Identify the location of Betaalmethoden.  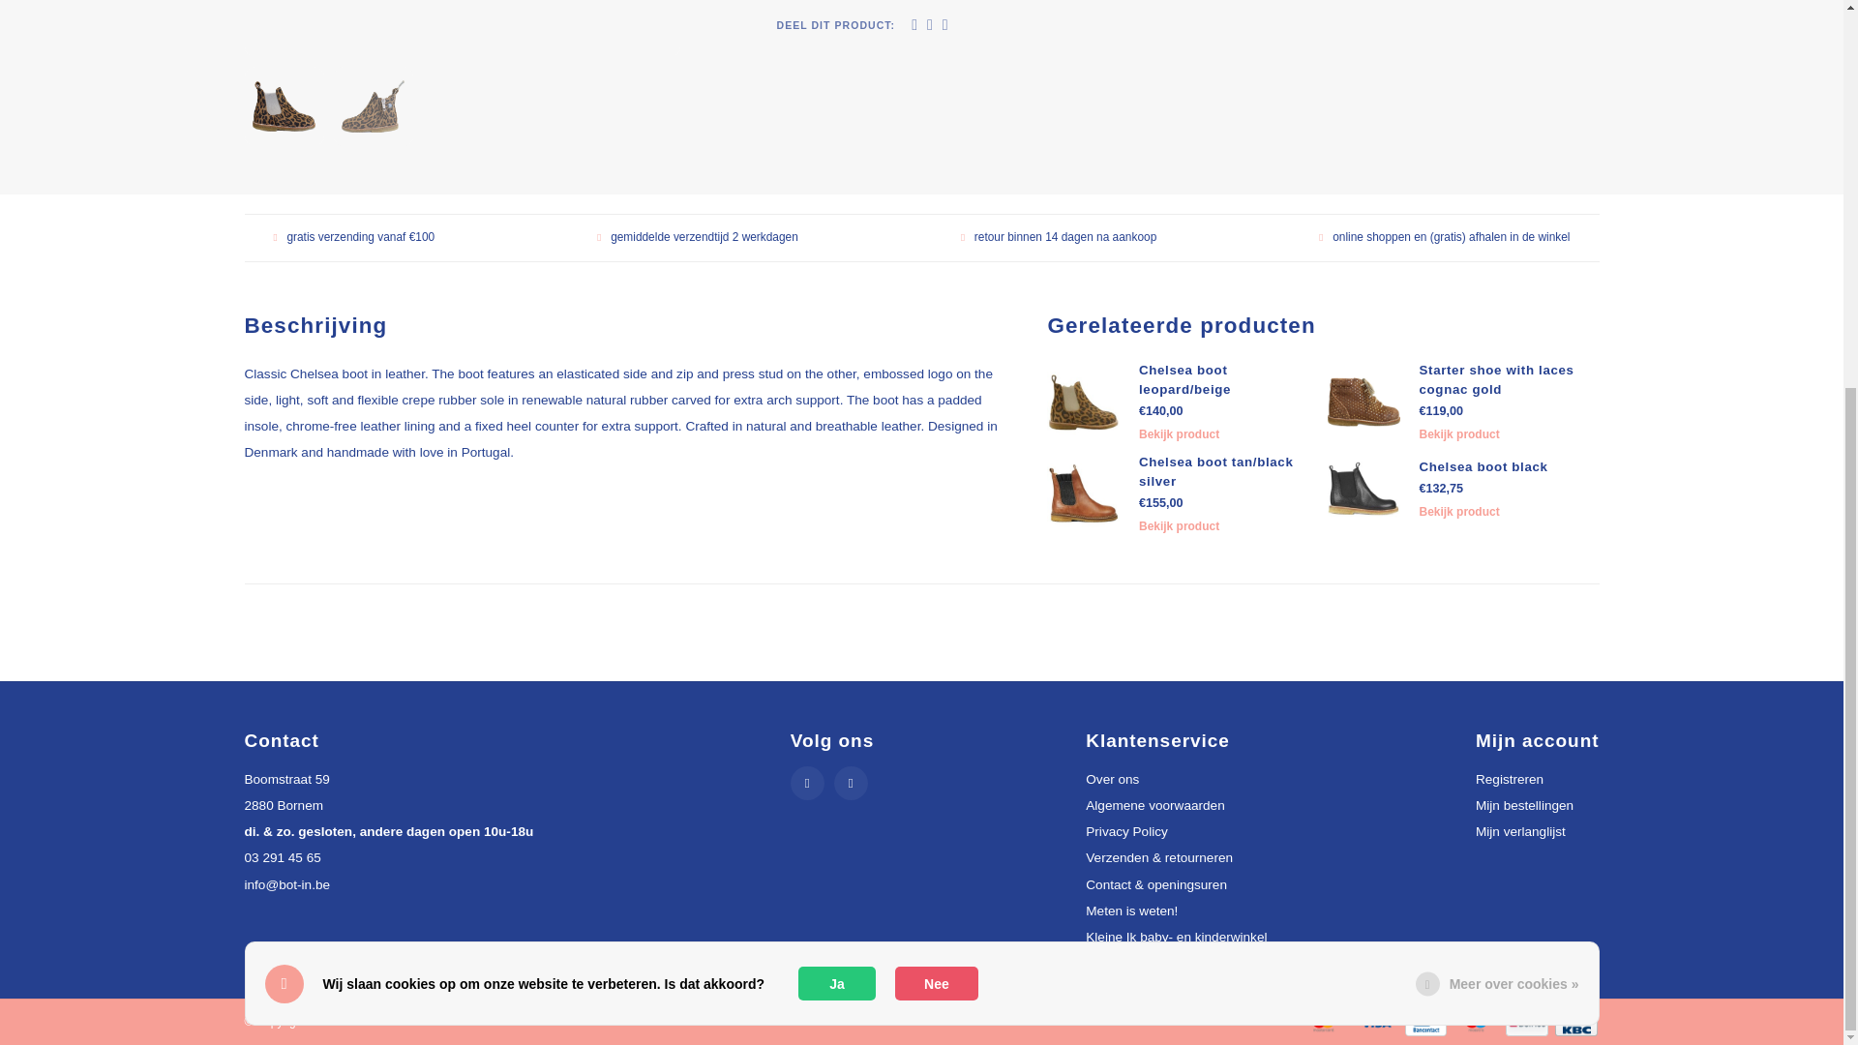
(1374, 1020).